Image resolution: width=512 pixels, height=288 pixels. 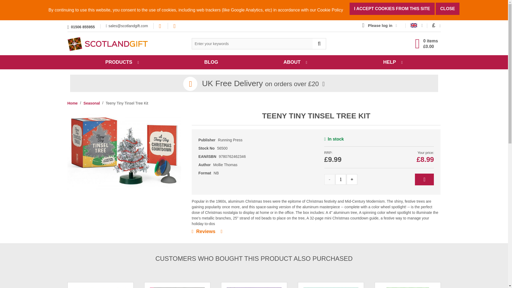 I want to click on English, so click(x=414, y=25).